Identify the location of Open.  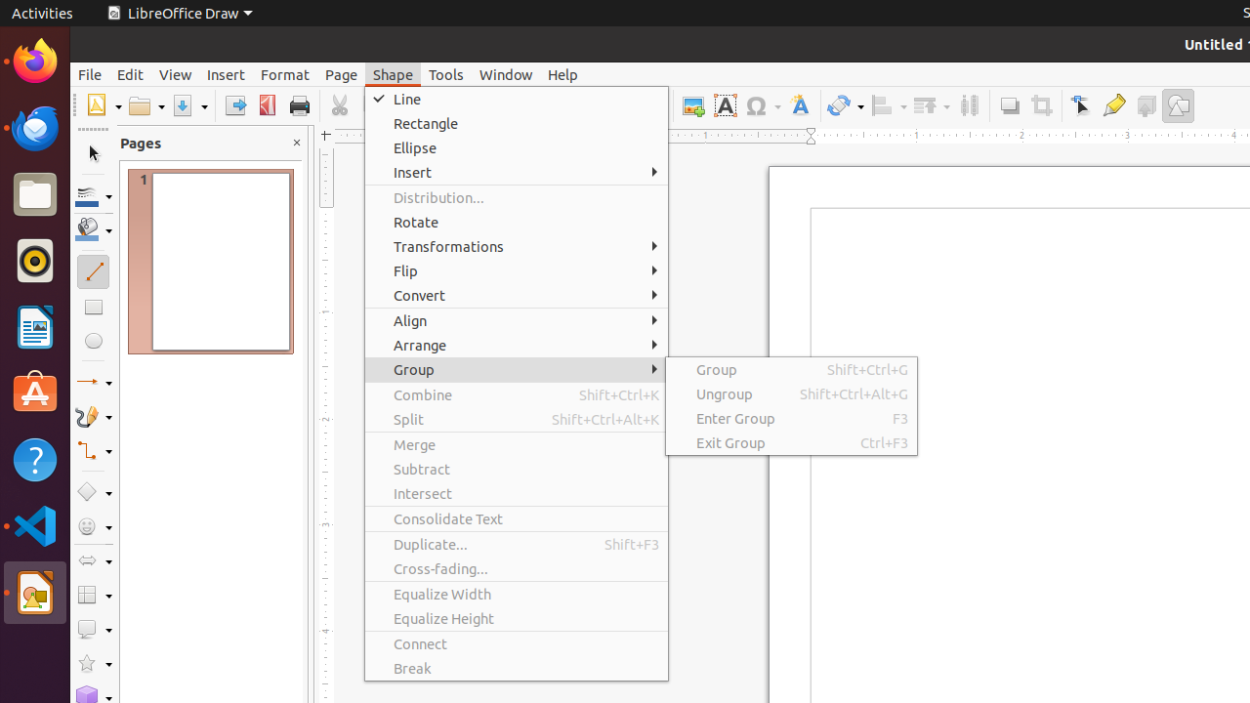
(146, 105).